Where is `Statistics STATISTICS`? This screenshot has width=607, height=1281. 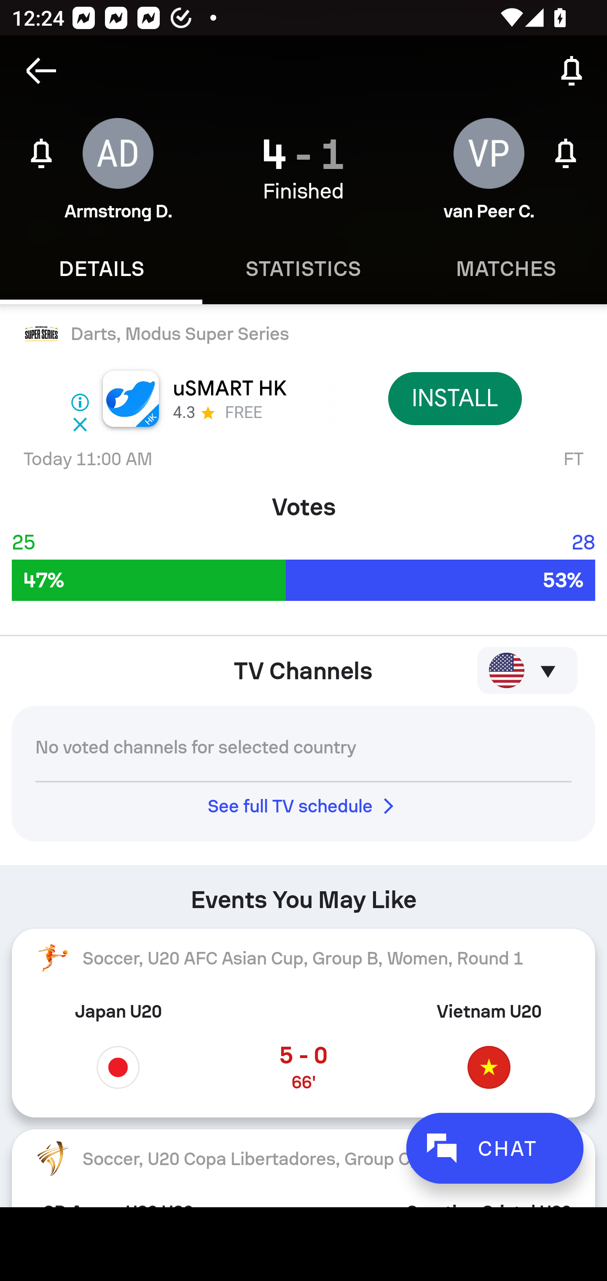 Statistics STATISTICS is located at coordinates (303, 269).